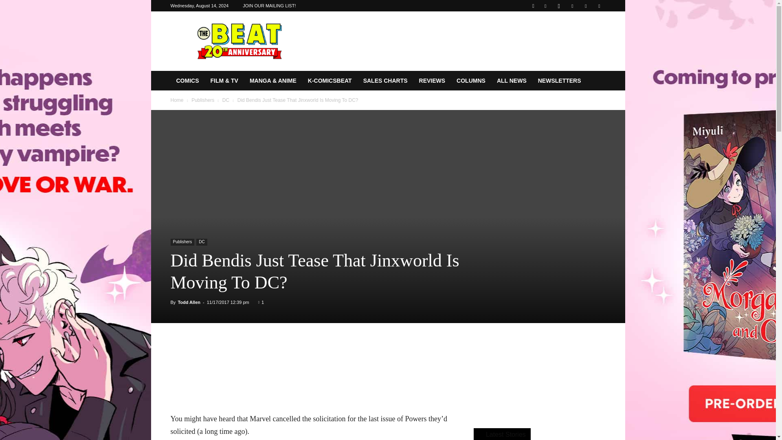 This screenshot has width=782, height=440. I want to click on Instagram, so click(559, 6).